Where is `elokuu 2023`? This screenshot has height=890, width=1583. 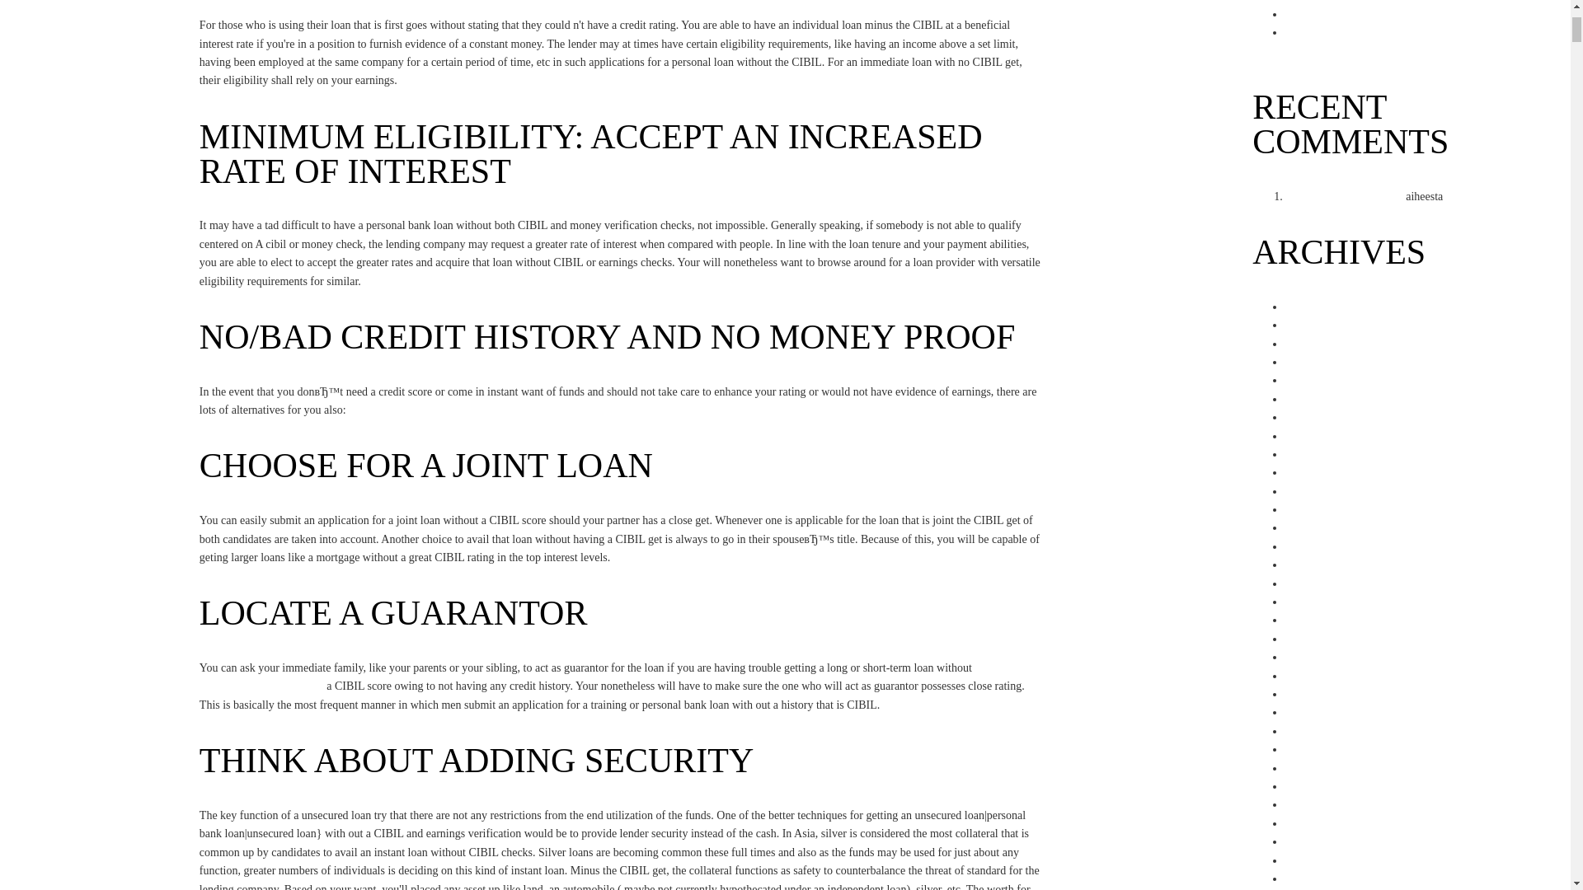 elokuu 2023 is located at coordinates (1314, 509).